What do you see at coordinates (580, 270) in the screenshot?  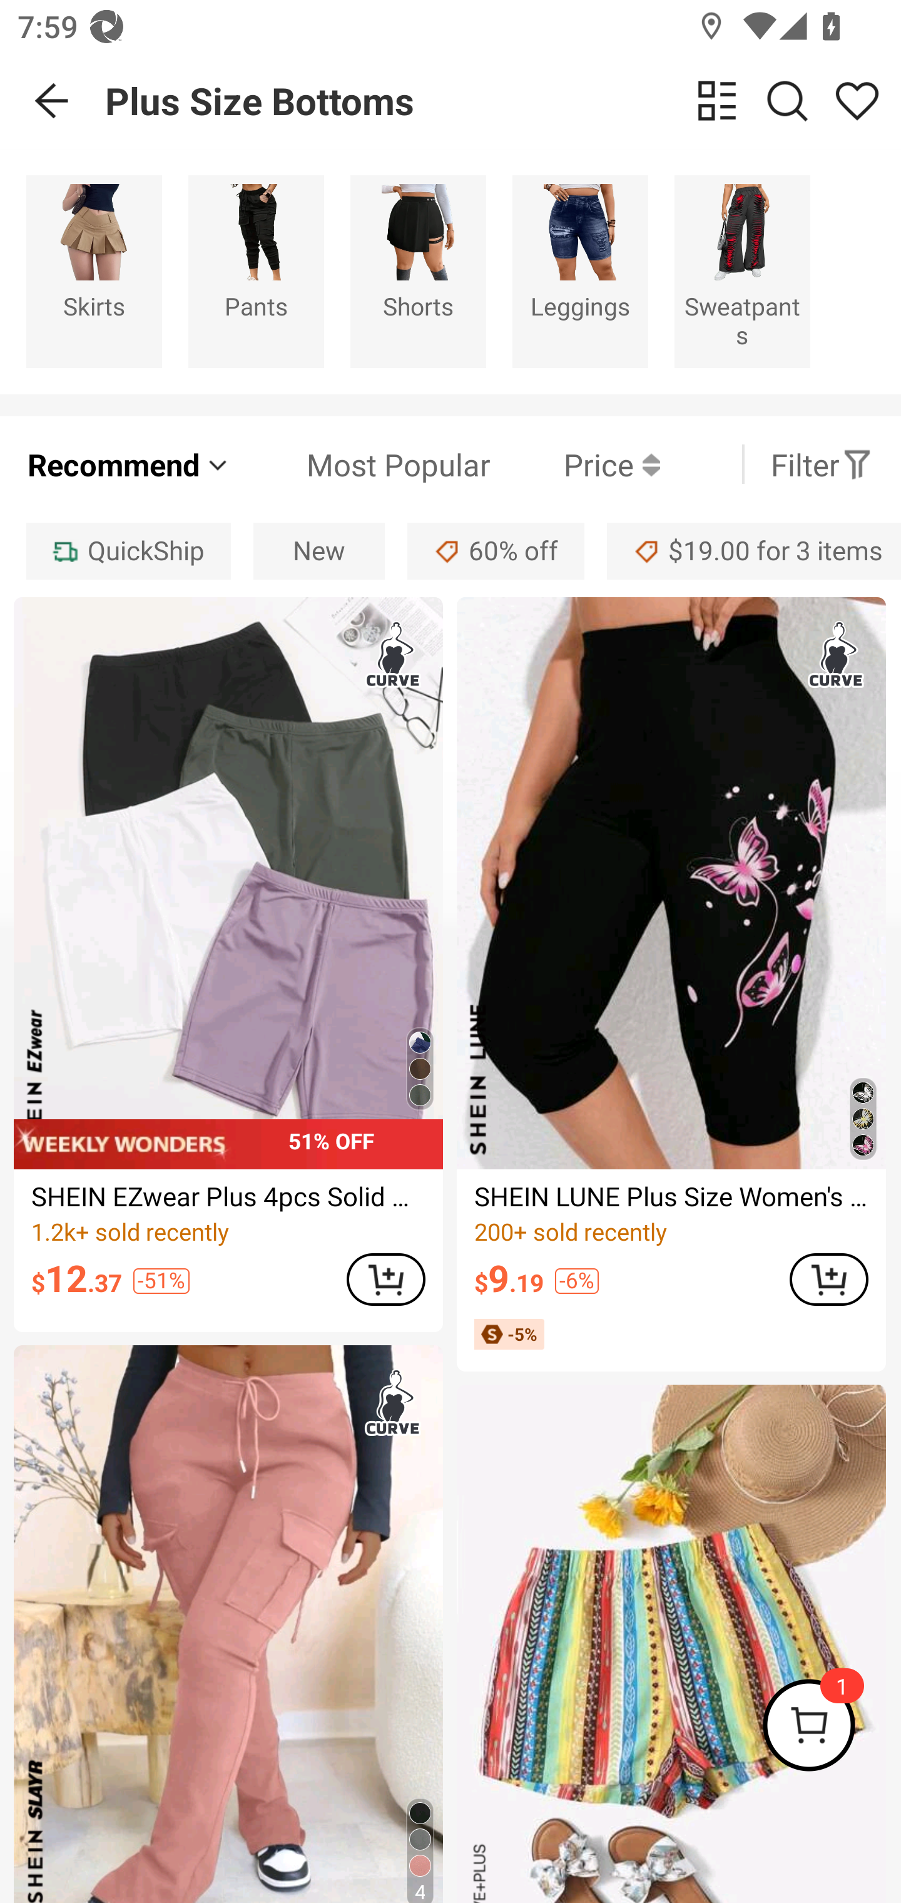 I see `Leggings` at bounding box center [580, 270].